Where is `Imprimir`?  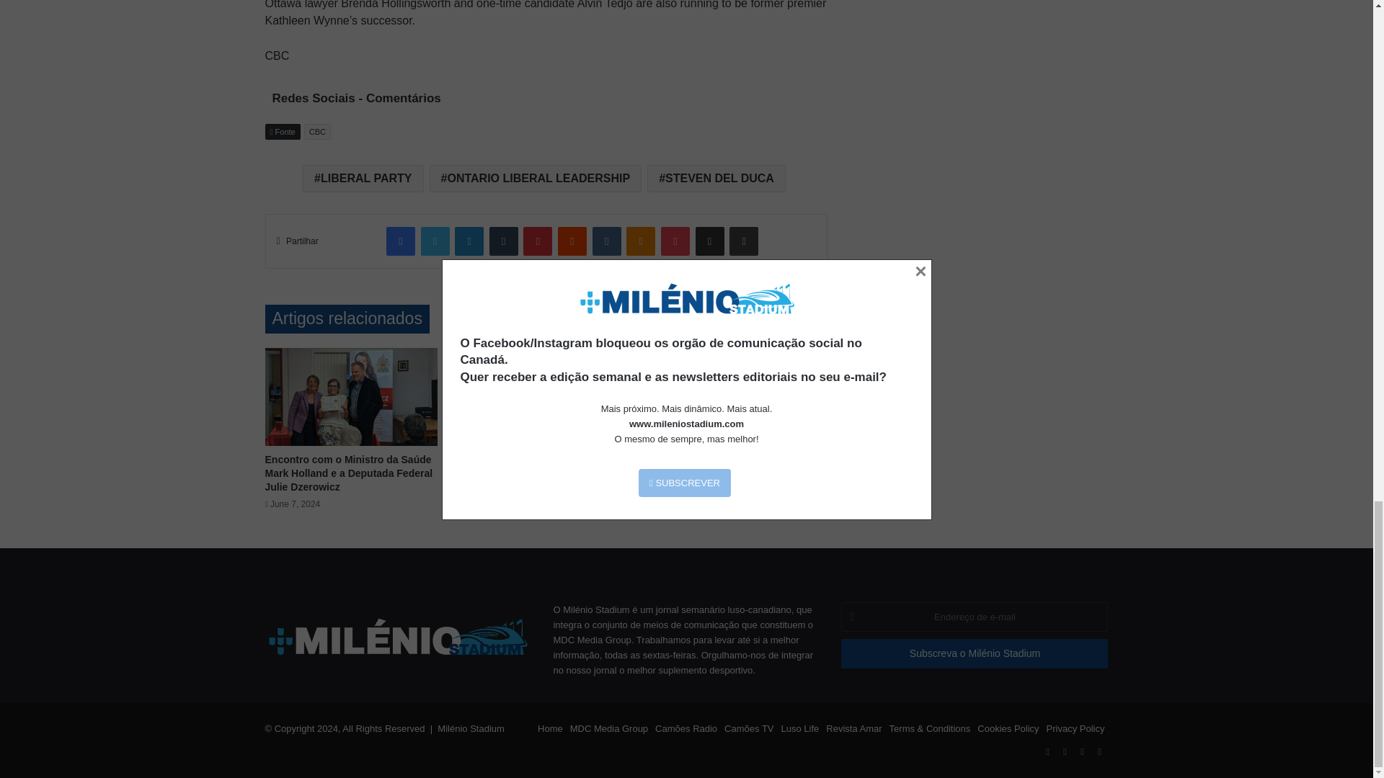
Imprimir is located at coordinates (744, 241).